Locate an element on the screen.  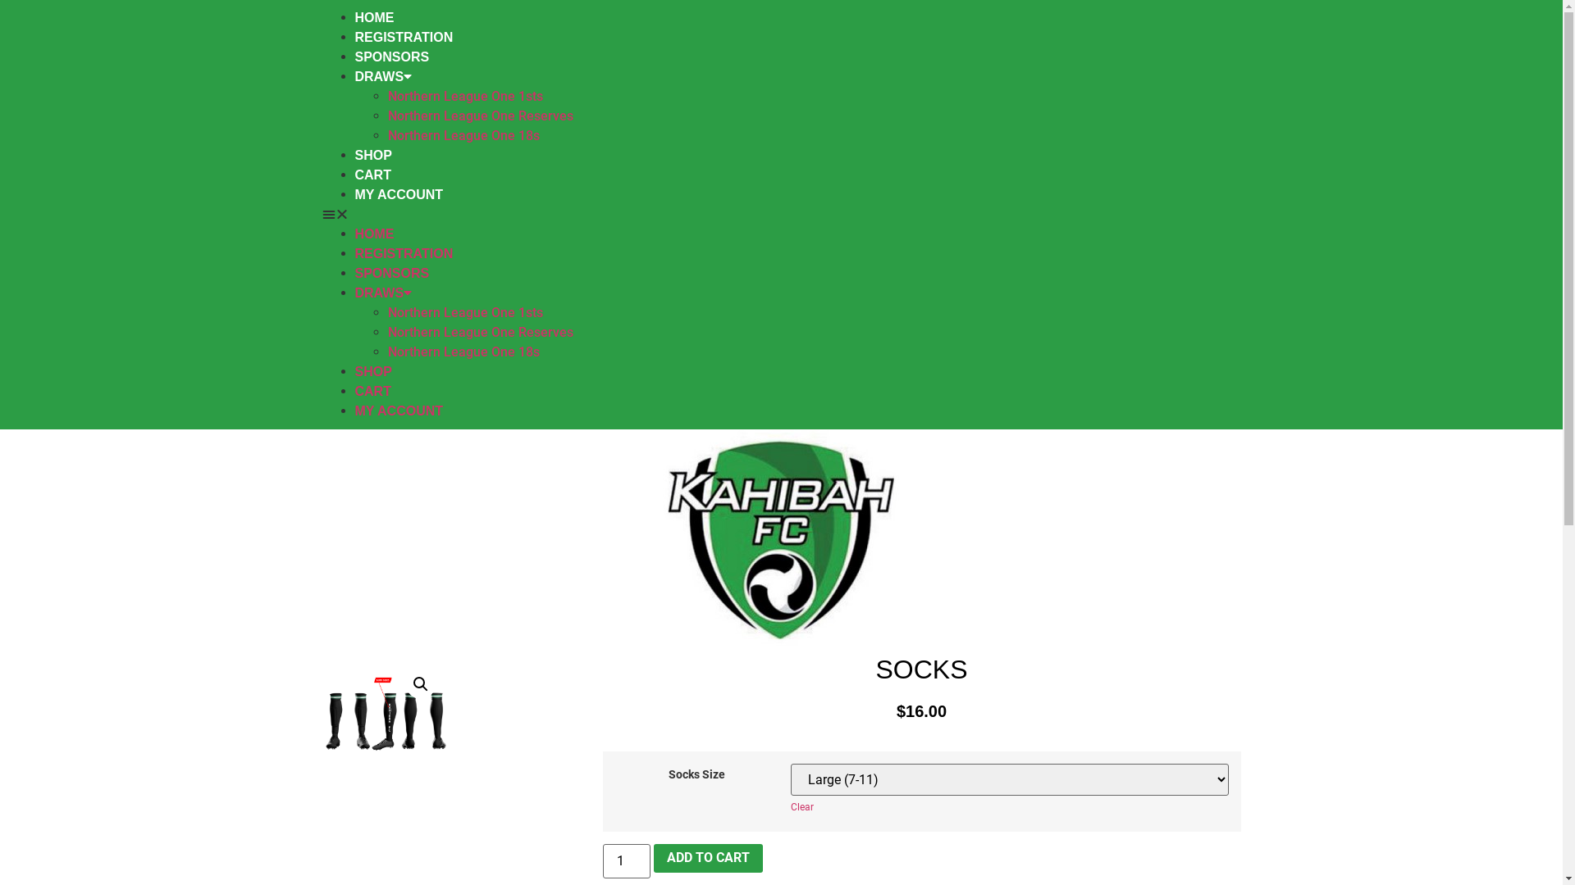
HOME is located at coordinates (374, 18).